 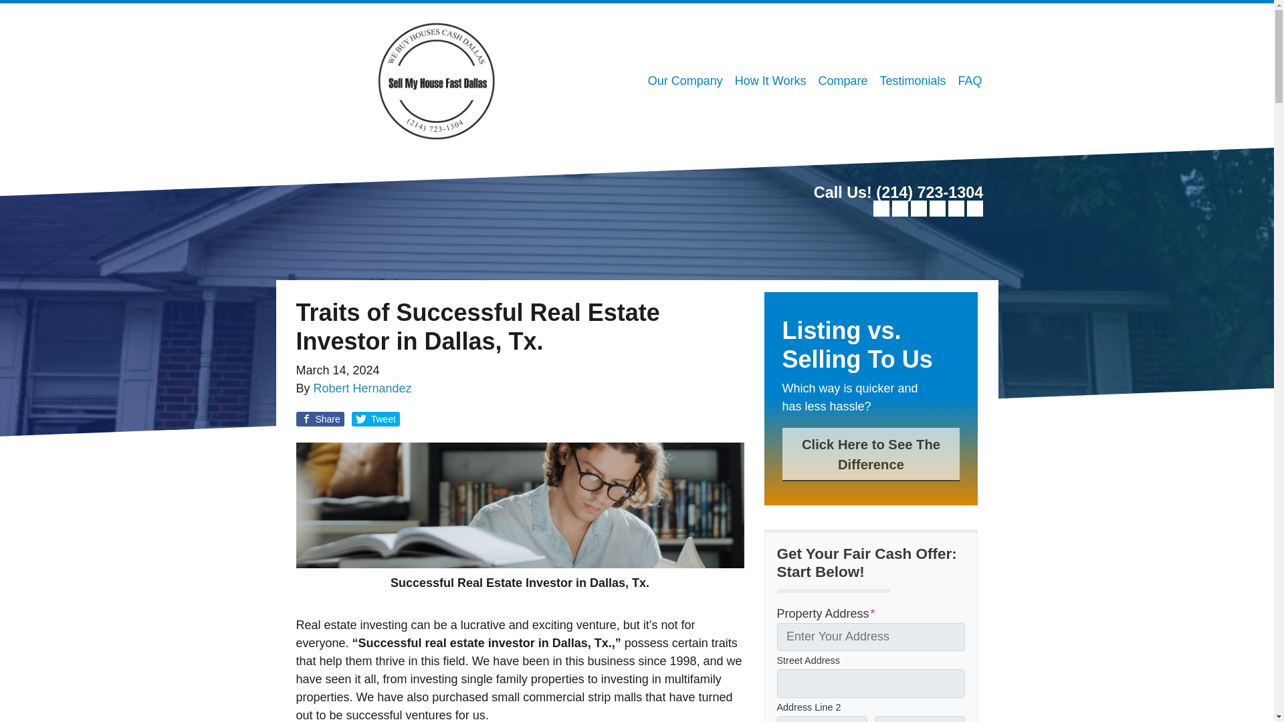 What do you see at coordinates (956, 209) in the screenshot?
I see `Instagram` at bounding box center [956, 209].